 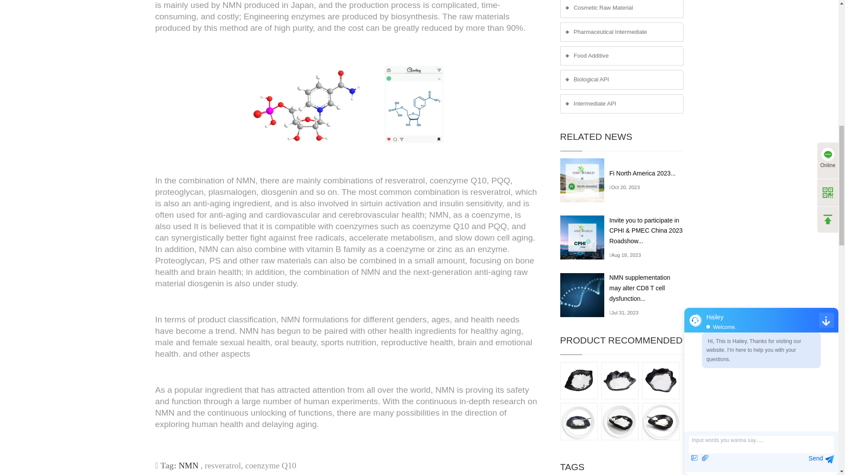 I want to click on 1684303570729917.jpg, so click(x=346, y=104).